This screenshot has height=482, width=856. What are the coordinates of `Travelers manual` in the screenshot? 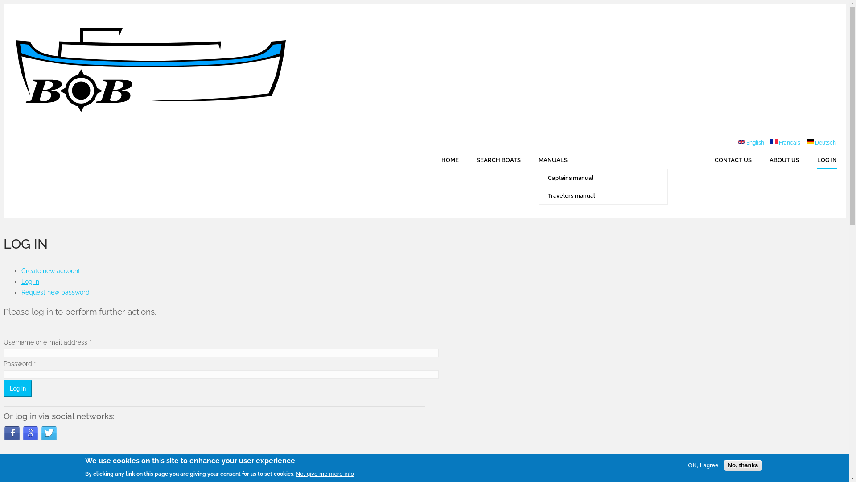 It's located at (612, 195).